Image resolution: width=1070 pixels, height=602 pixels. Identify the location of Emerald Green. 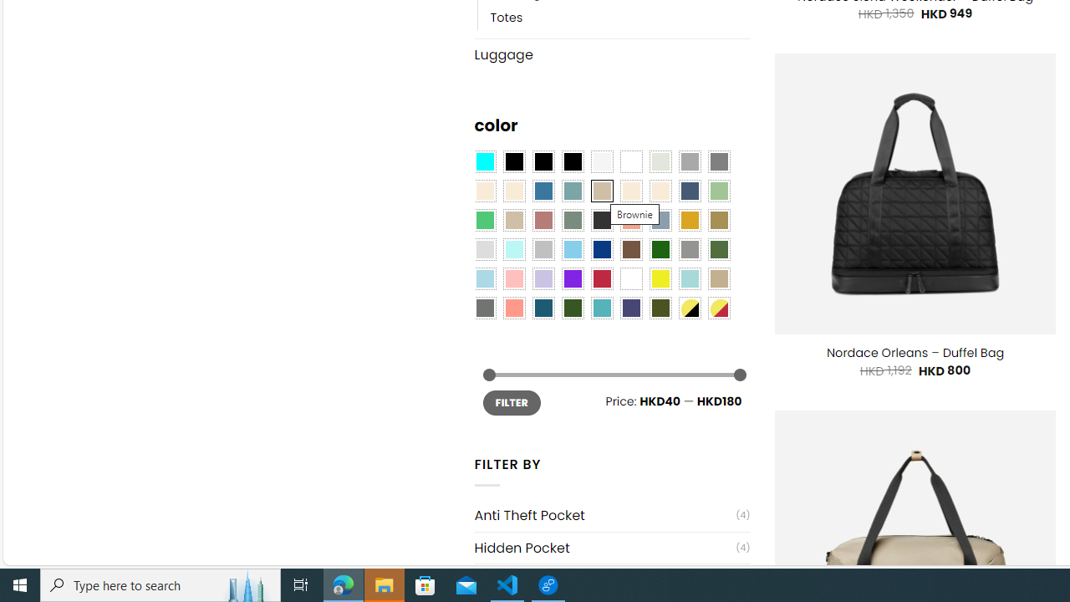
(485, 221).